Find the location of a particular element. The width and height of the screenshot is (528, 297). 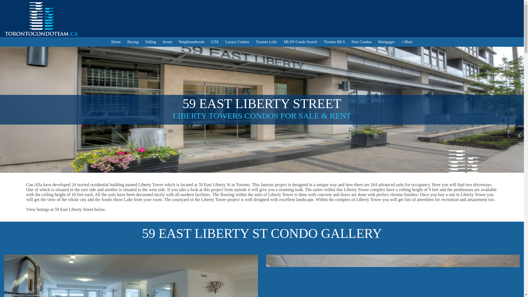

Invest is located at coordinates (167, 42).